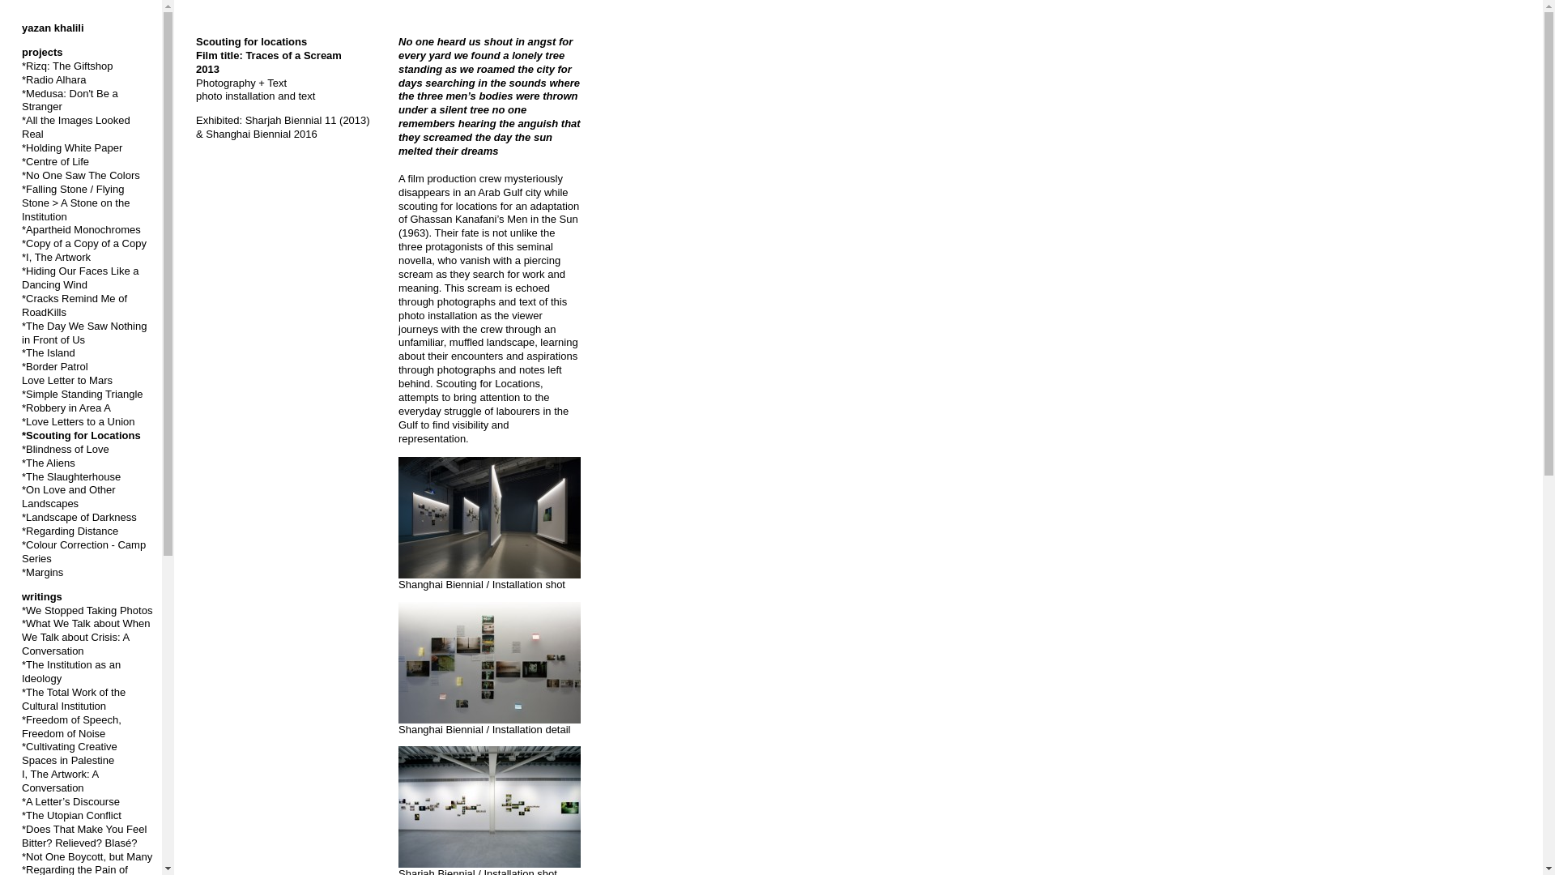 Image resolution: width=1555 pixels, height=875 pixels. I want to click on I, The Artwork: A Conversation, so click(59, 781).